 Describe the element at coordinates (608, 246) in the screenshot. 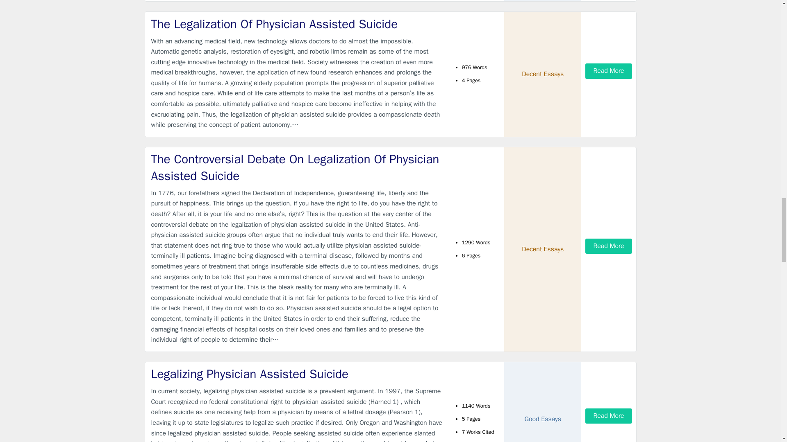

I see `Read More` at that location.